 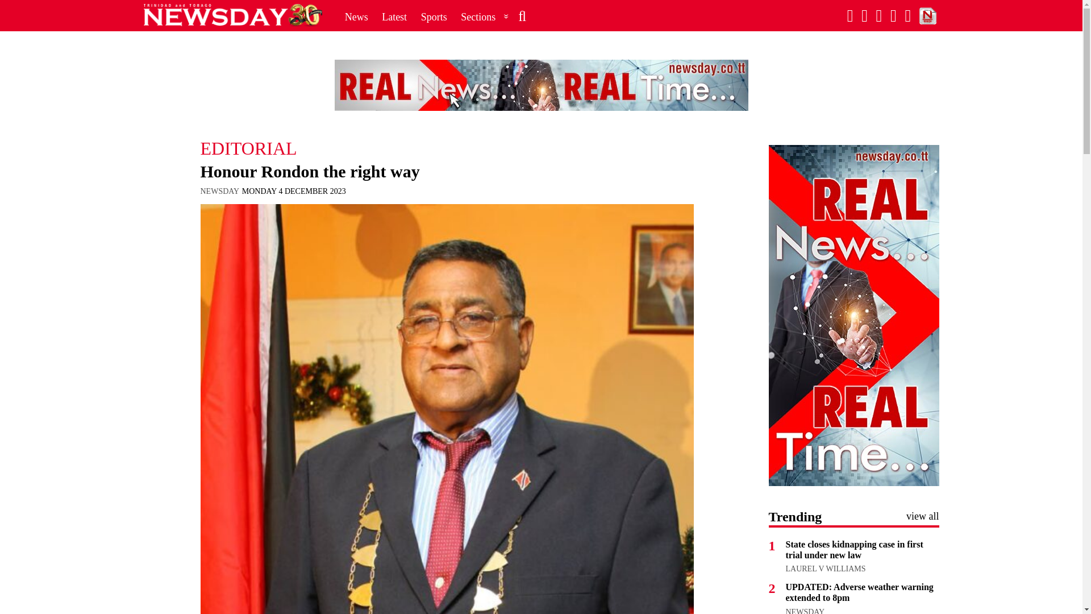 What do you see at coordinates (446, 148) in the screenshot?
I see `EDITORIAL` at bounding box center [446, 148].